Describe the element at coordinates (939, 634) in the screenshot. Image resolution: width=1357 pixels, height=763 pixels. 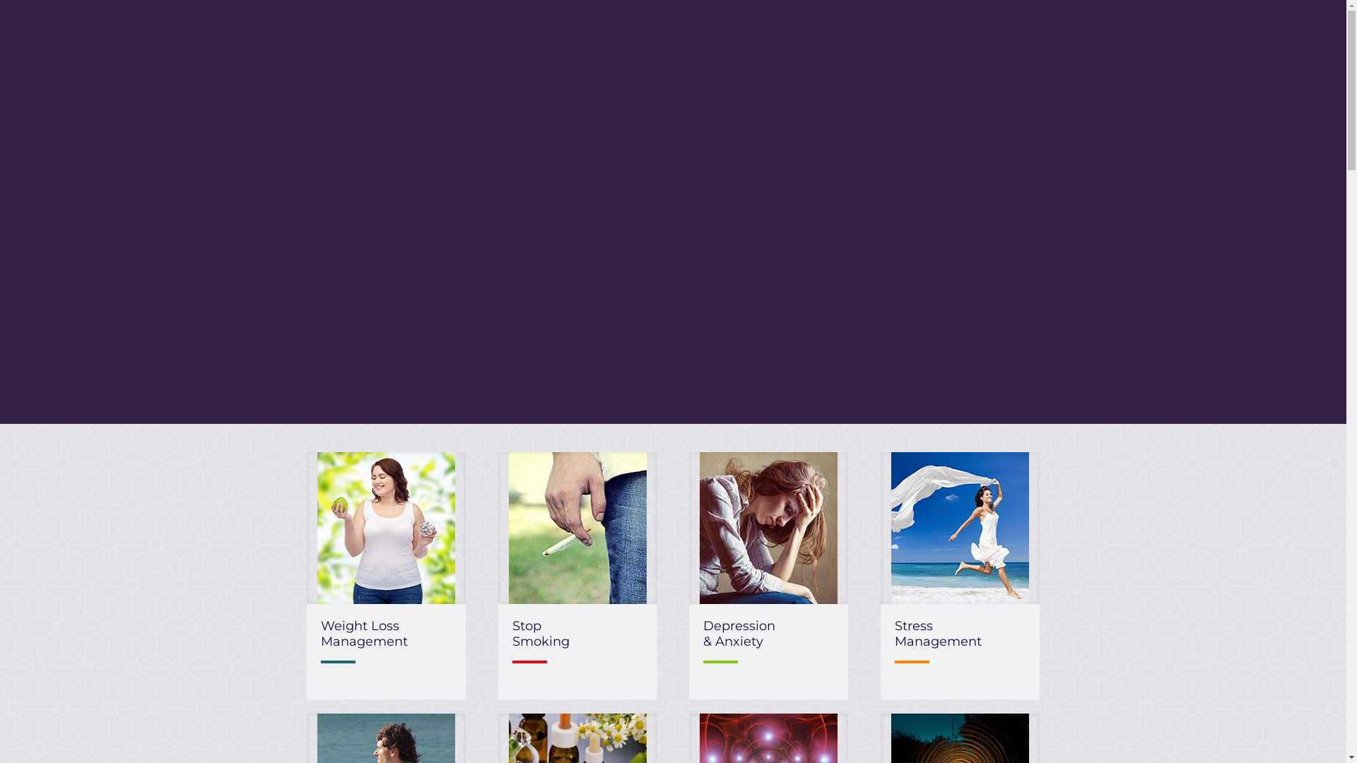
I see `Stress
Management` at that location.